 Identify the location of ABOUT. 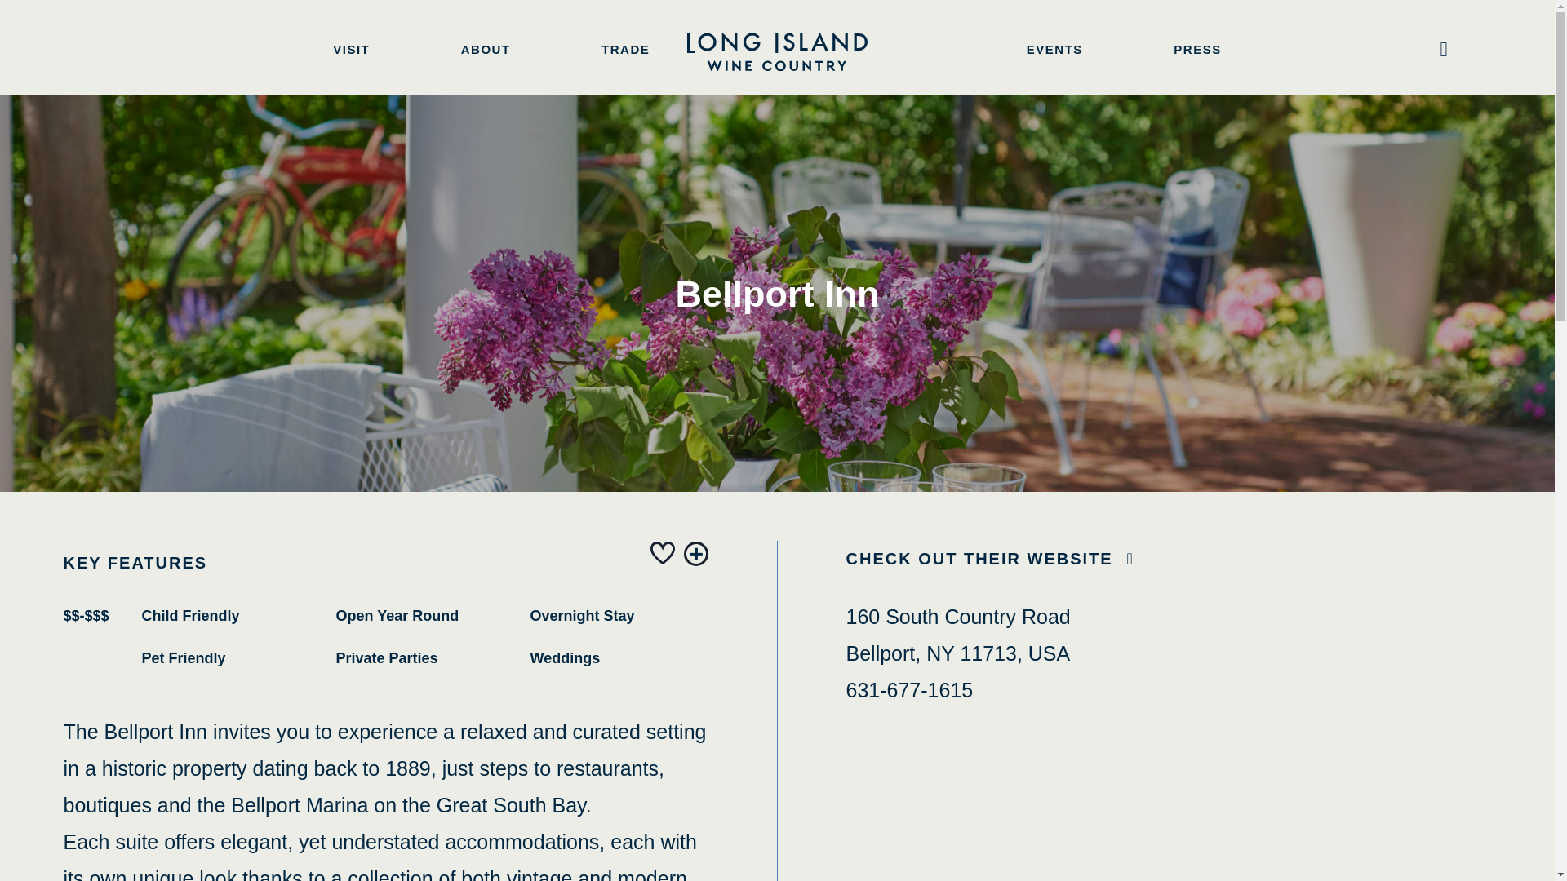
(485, 49).